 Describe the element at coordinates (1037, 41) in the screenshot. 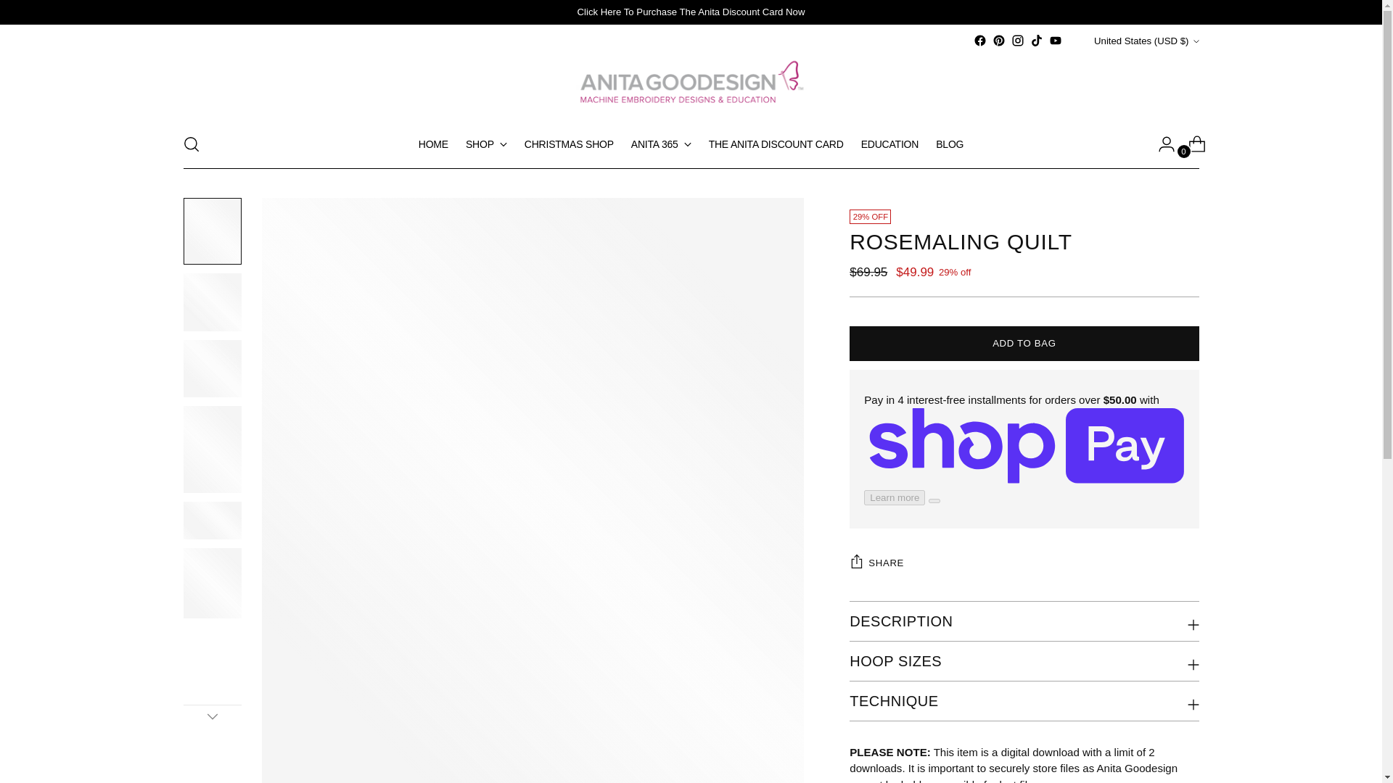

I see `Anita Goodesign on Tiktok` at that location.